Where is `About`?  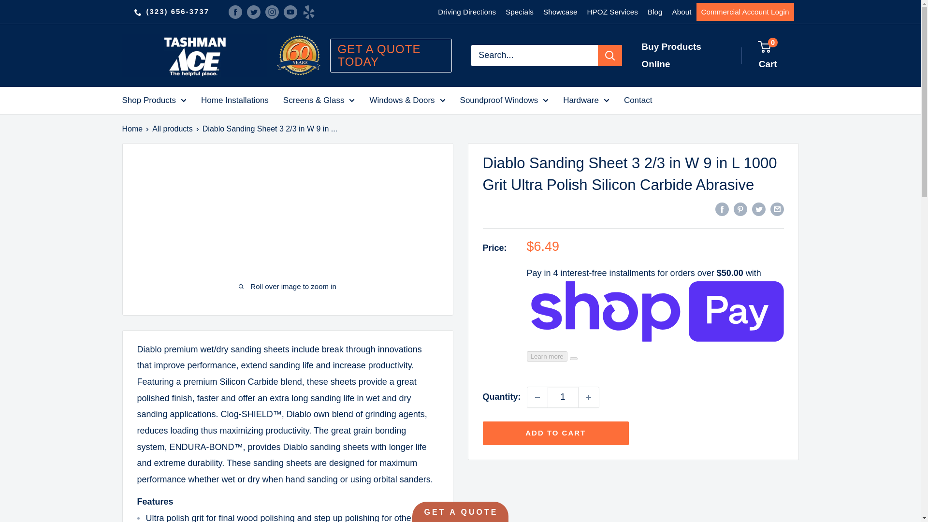
About is located at coordinates (681, 12).